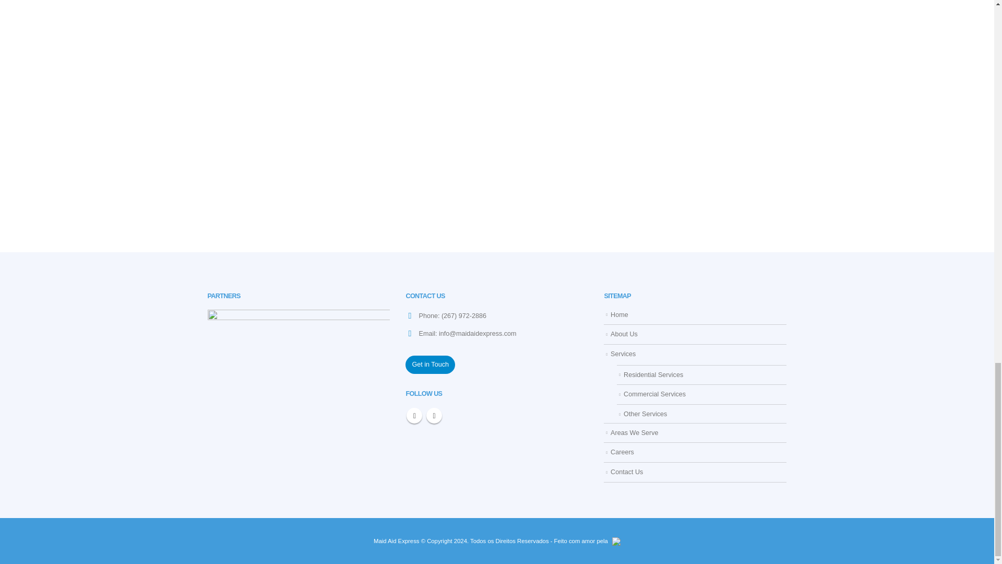 The height and width of the screenshot is (564, 1002). I want to click on Services, so click(623, 354).